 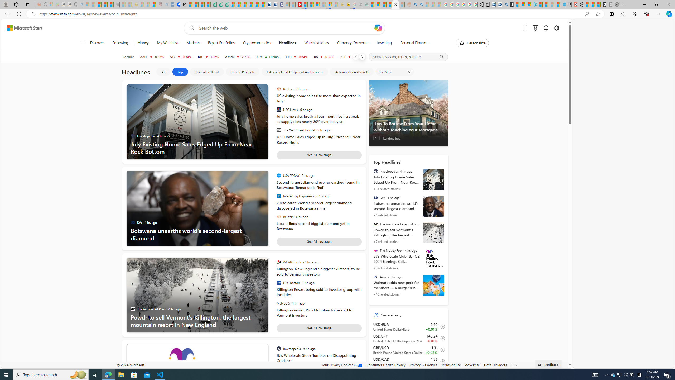 I want to click on Microsoft Start Gaming, so click(x=510, y=4).